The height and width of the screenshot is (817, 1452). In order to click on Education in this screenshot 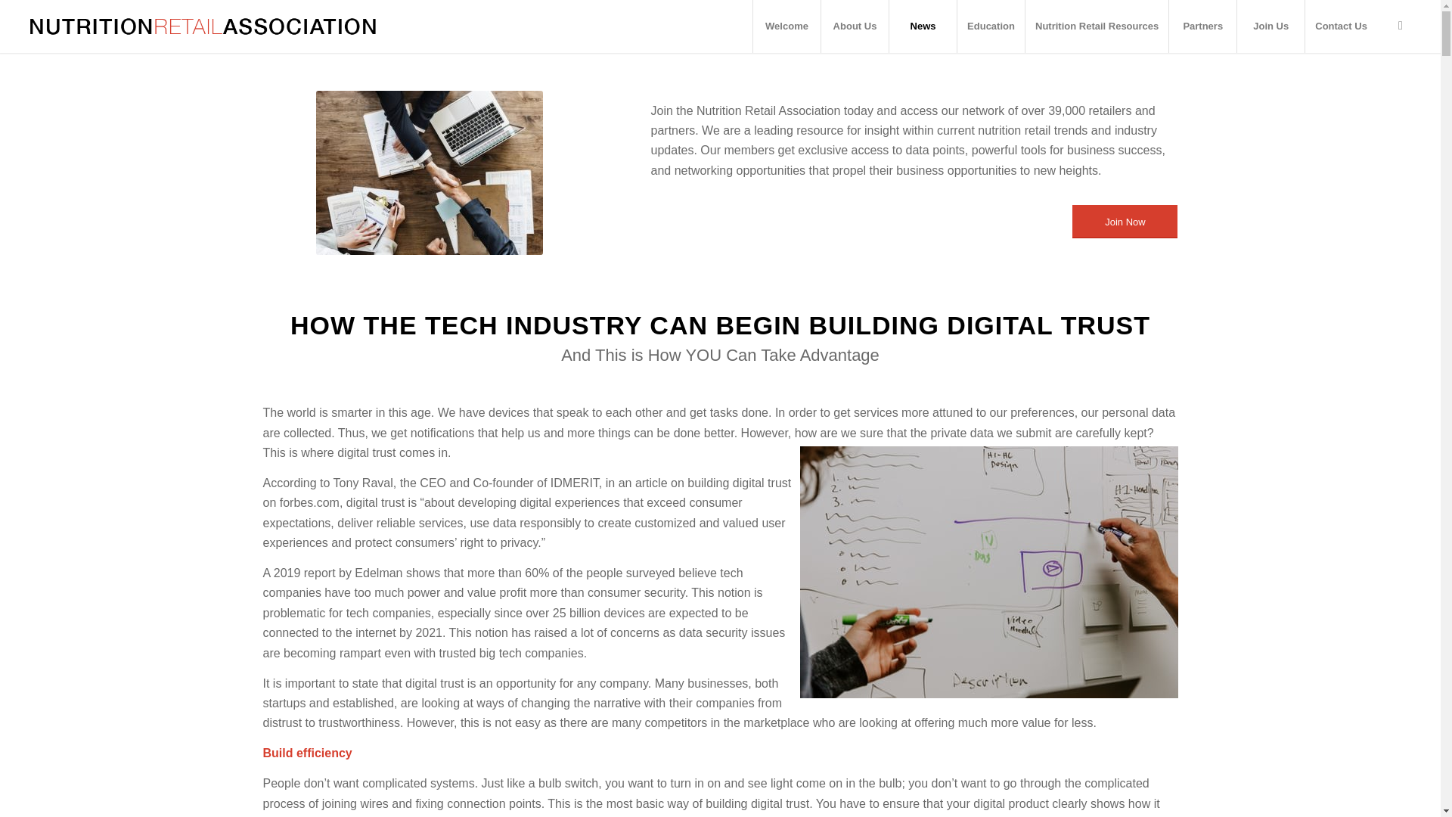, I will do `click(991, 26)`.